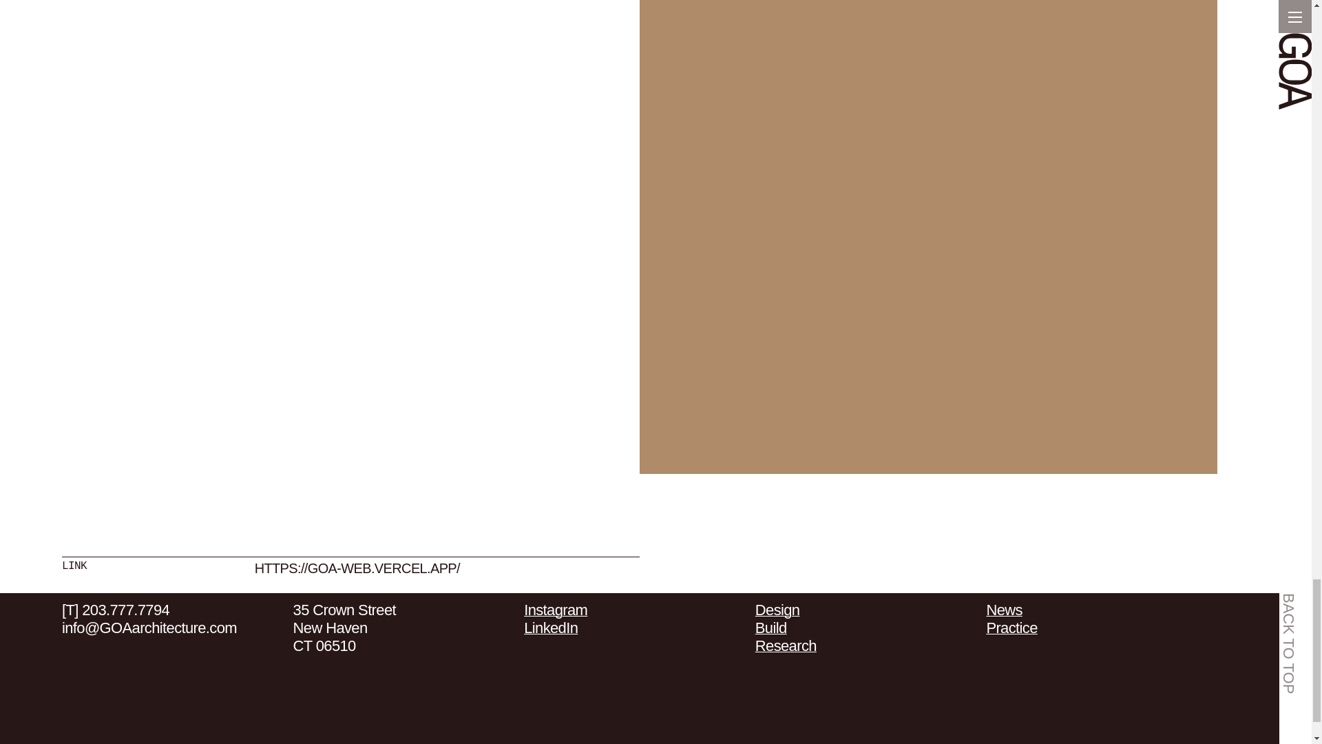  What do you see at coordinates (125, 609) in the screenshot?
I see `203.777.7794` at bounding box center [125, 609].